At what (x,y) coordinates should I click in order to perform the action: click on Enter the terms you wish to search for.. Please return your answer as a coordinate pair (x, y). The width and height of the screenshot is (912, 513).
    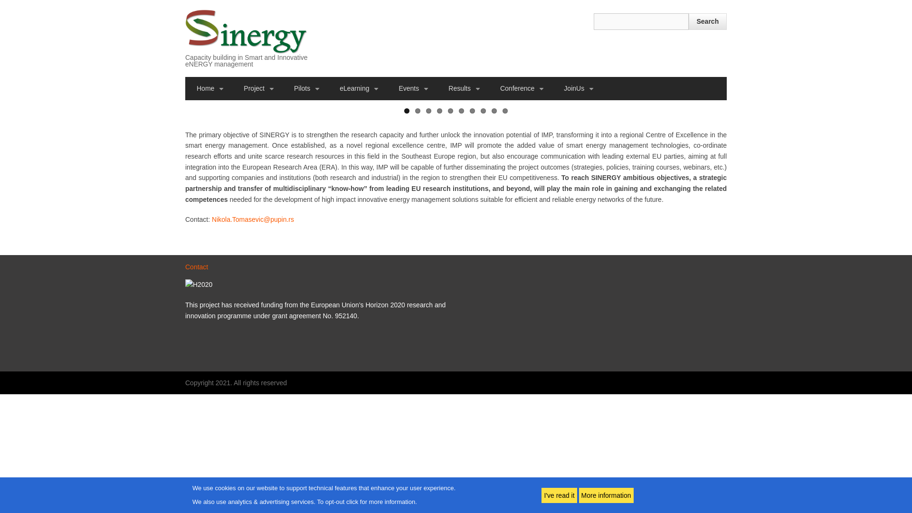
    Looking at the image, I should click on (641, 21).